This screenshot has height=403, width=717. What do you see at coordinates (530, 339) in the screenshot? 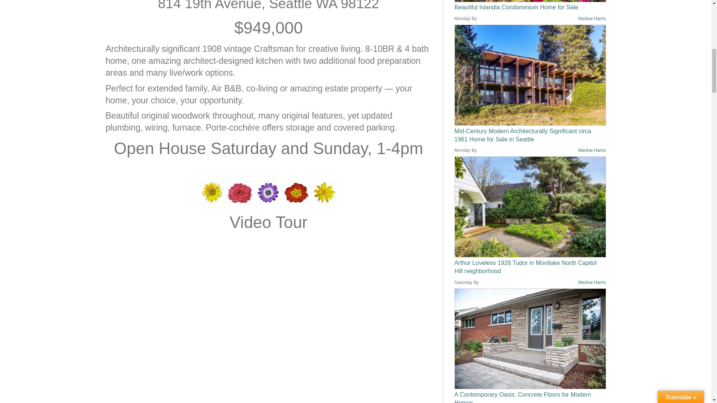
I see `A Contemporary Oasis: Concrete Floors for Modern Homes` at bounding box center [530, 339].